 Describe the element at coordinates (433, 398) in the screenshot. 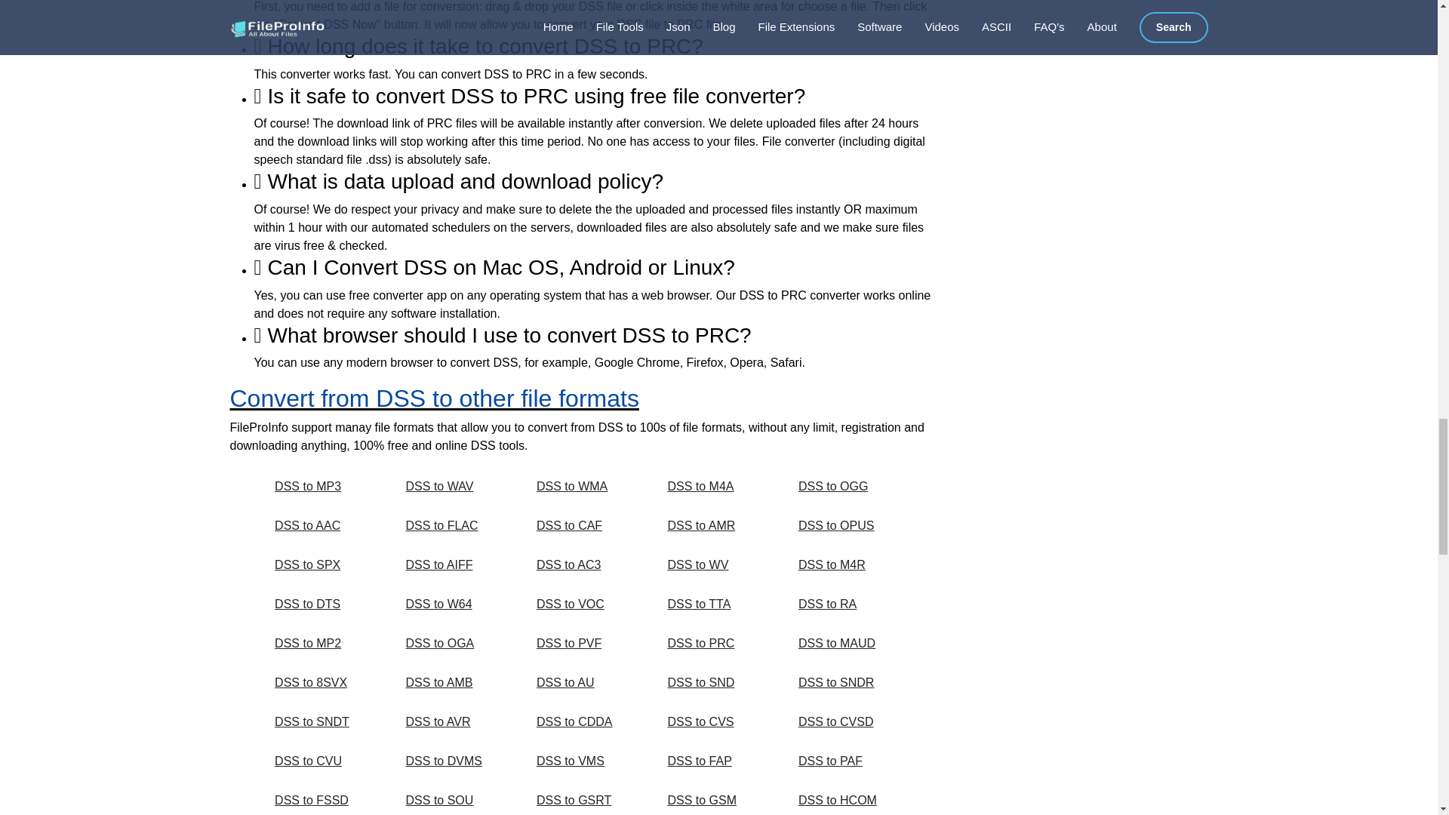

I see `Convert from DSS to other file formats` at that location.